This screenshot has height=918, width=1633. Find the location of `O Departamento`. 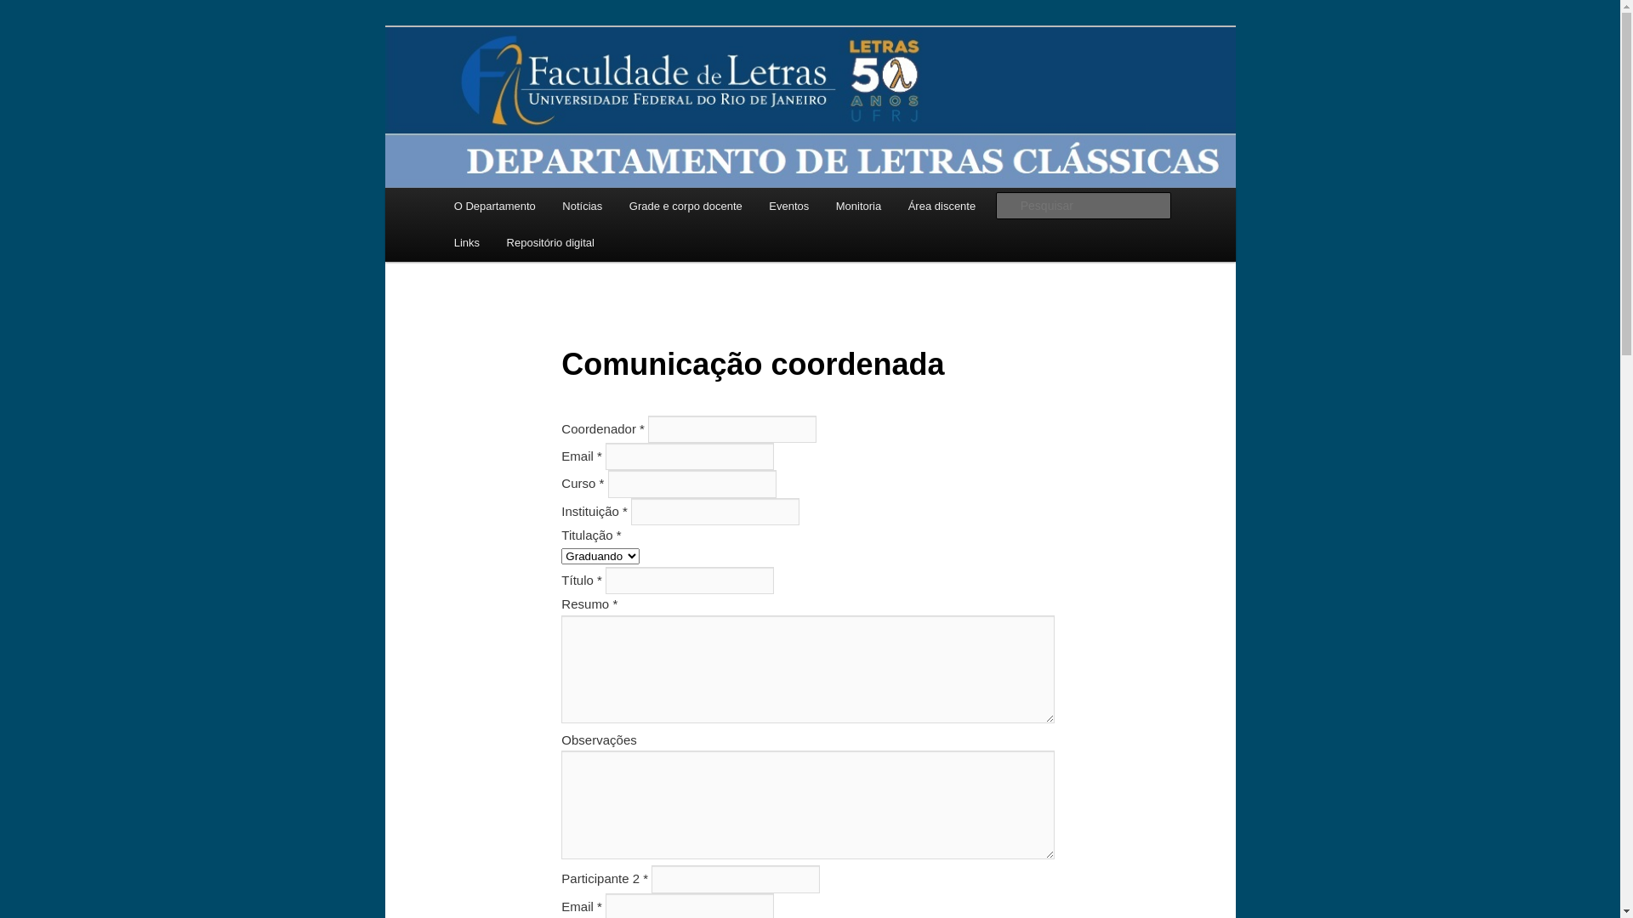

O Departamento is located at coordinates (495, 206).